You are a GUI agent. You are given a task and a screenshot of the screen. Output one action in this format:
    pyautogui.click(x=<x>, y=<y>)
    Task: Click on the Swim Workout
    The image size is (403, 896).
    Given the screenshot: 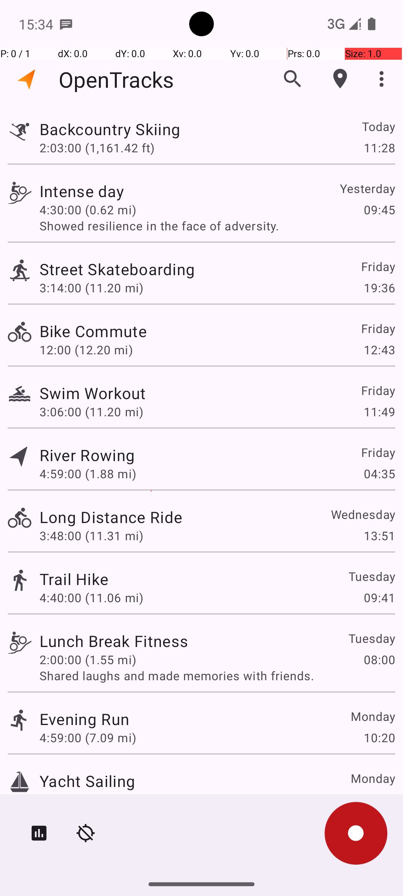 What is the action you would take?
    pyautogui.click(x=93, y=393)
    